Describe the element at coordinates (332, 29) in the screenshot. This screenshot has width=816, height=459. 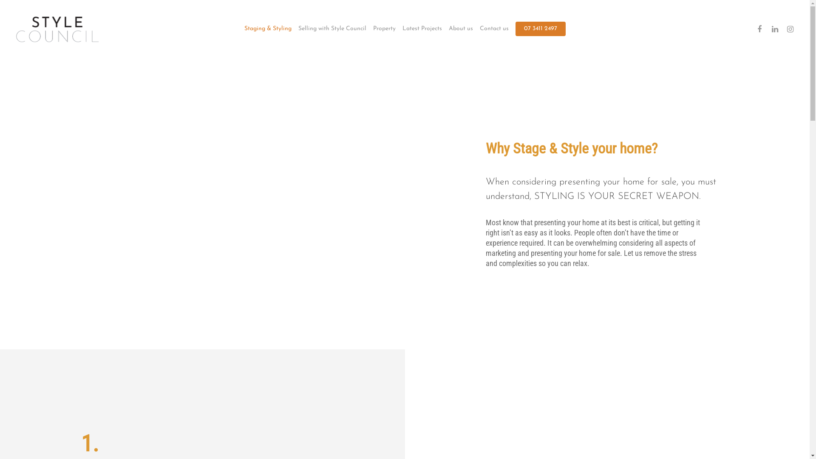
I see `Selling with Style Council` at that location.